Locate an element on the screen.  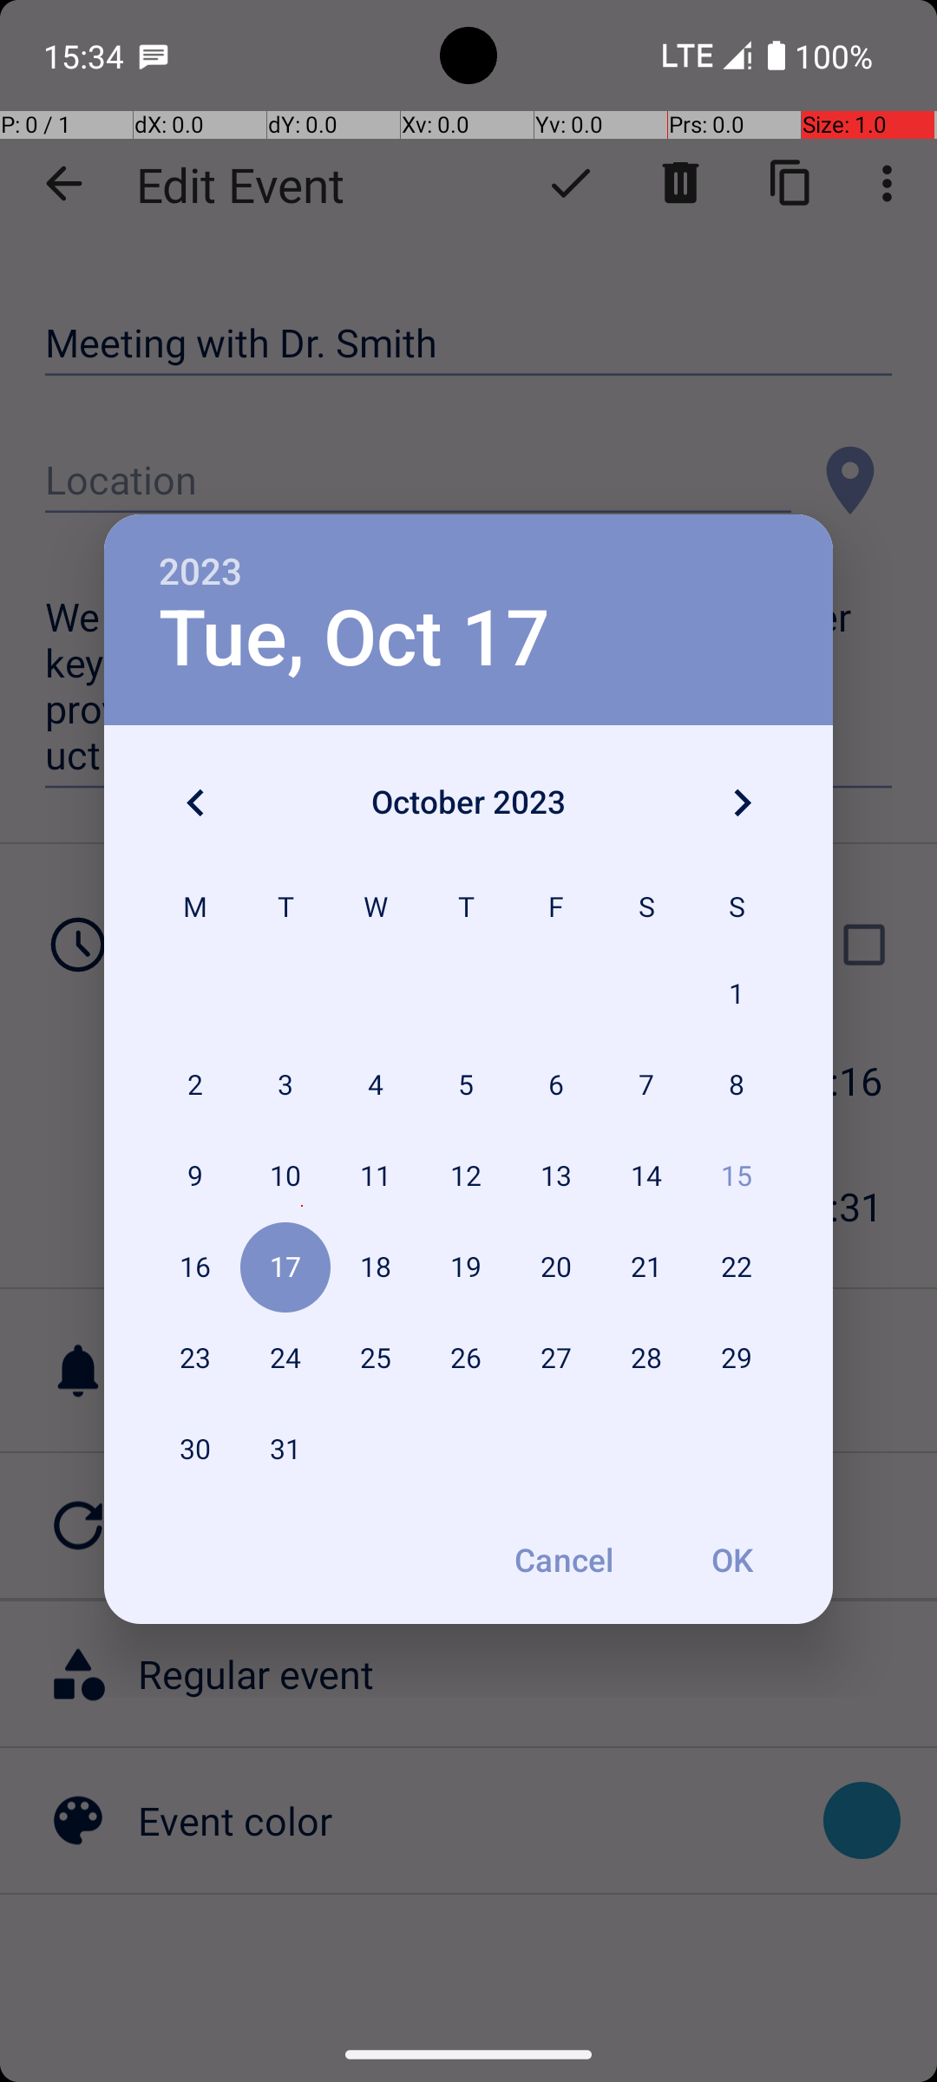
Tue, Oct 17 is located at coordinates (354, 638).